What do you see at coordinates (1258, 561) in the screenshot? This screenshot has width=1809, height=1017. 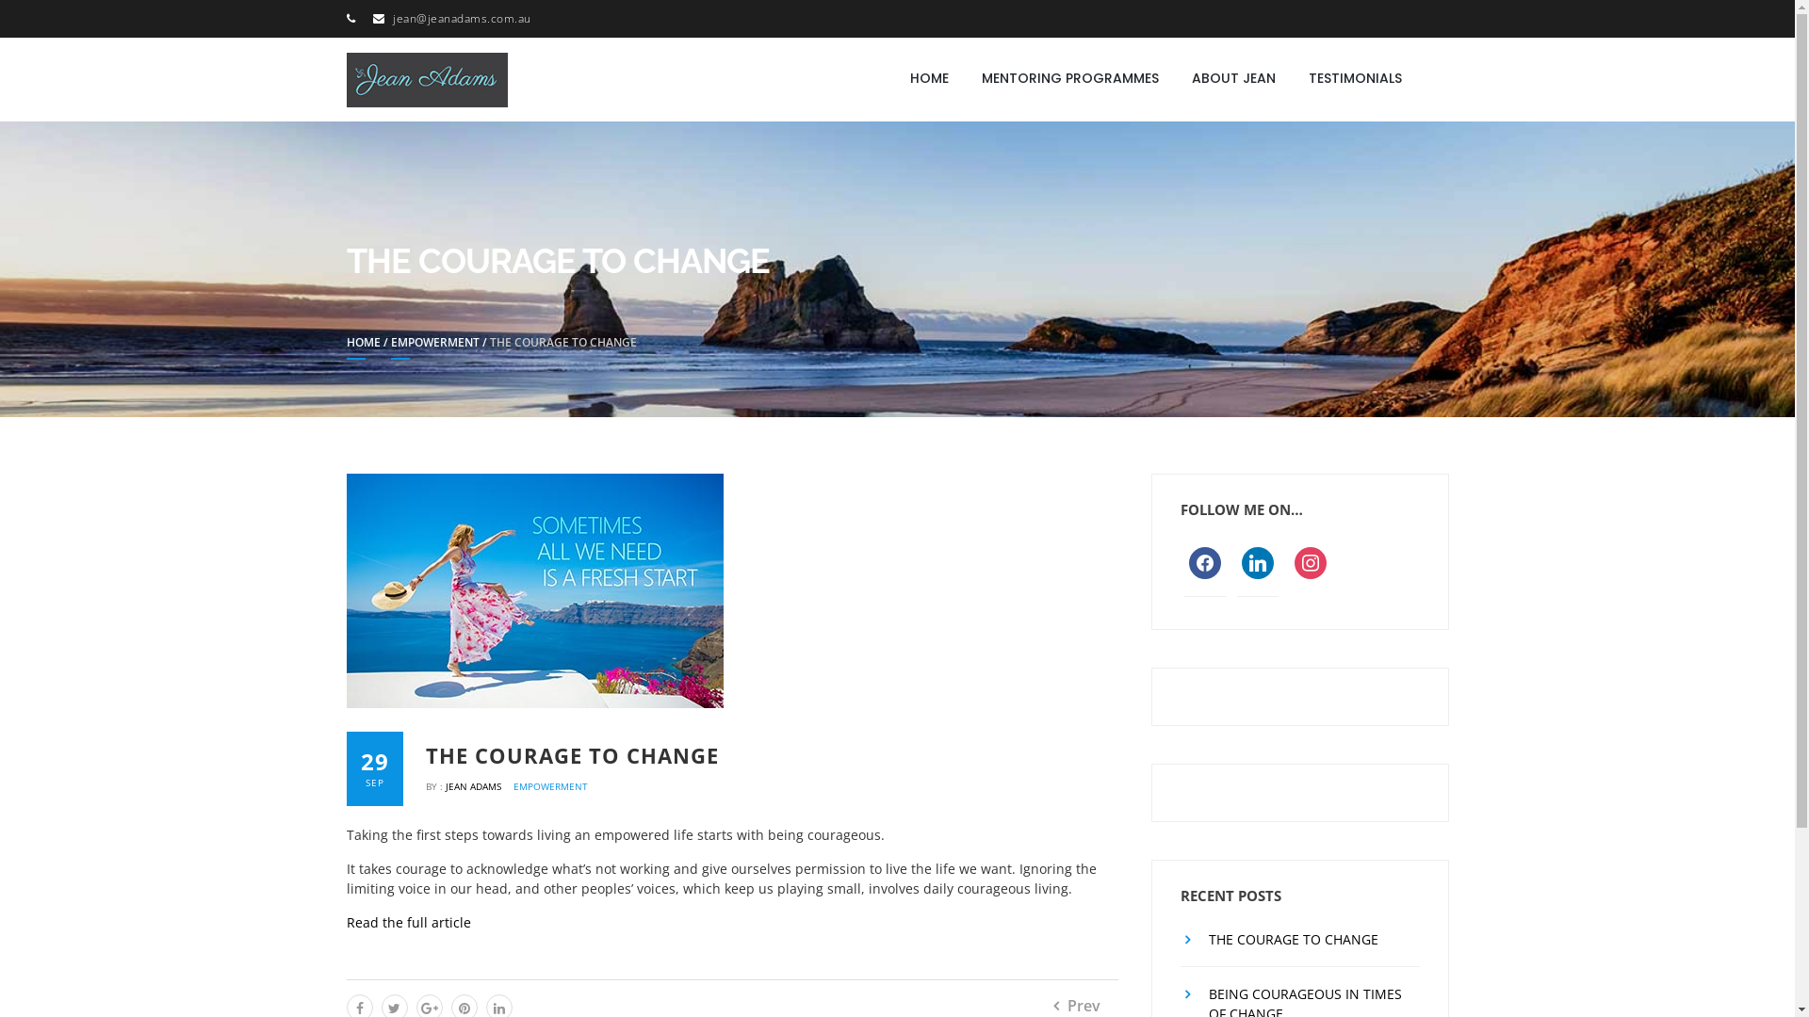 I see `LINKEDIN` at bounding box center [1258, 561].